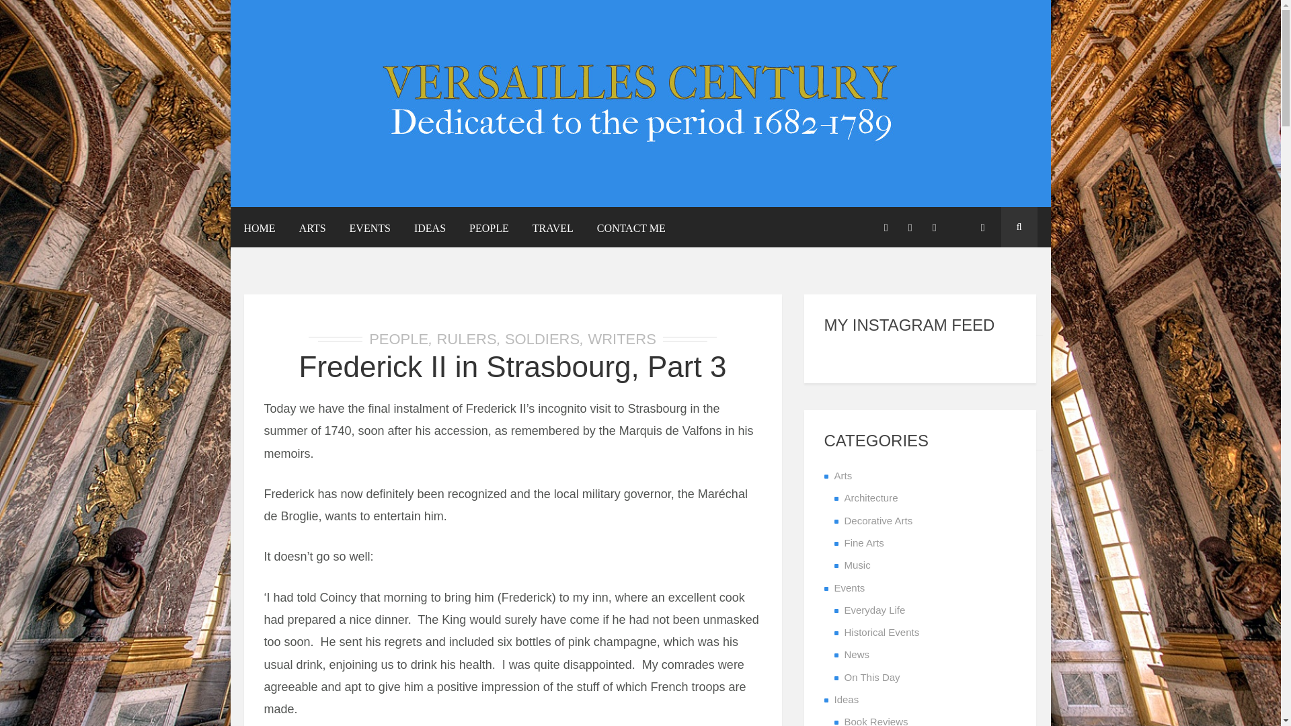 The image size is (1291, 726). What do you see at coordinates (489, 229) in the screenshot?
I see `PEOPLE` at bounding box center [489, 229].